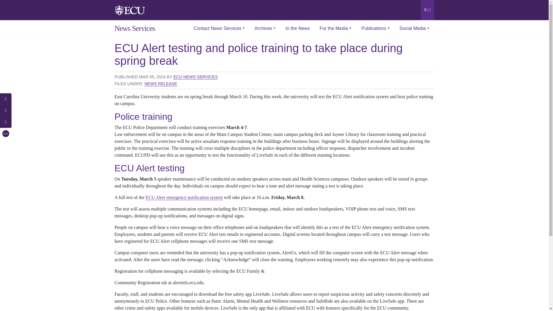  I want to click on For the Media, so click(336, 29).